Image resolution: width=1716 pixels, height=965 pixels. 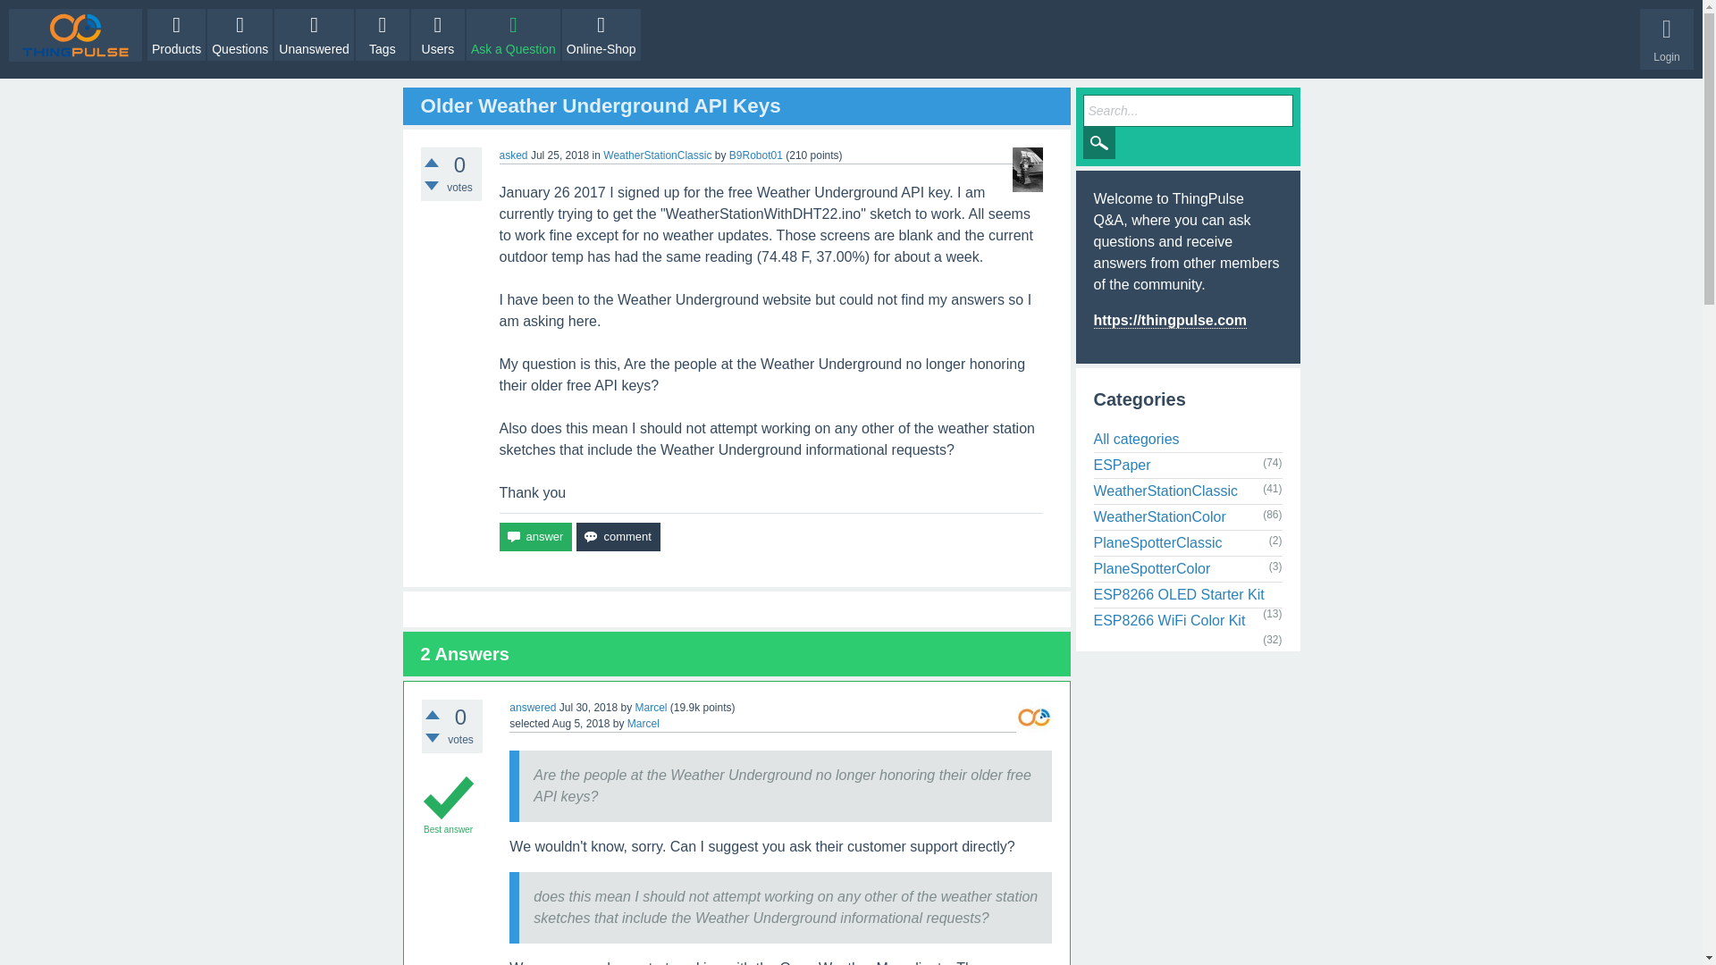 What do you see at coordinates (618, 536) in the screenshot?
I see `comment` at bounding box center [618, 536].